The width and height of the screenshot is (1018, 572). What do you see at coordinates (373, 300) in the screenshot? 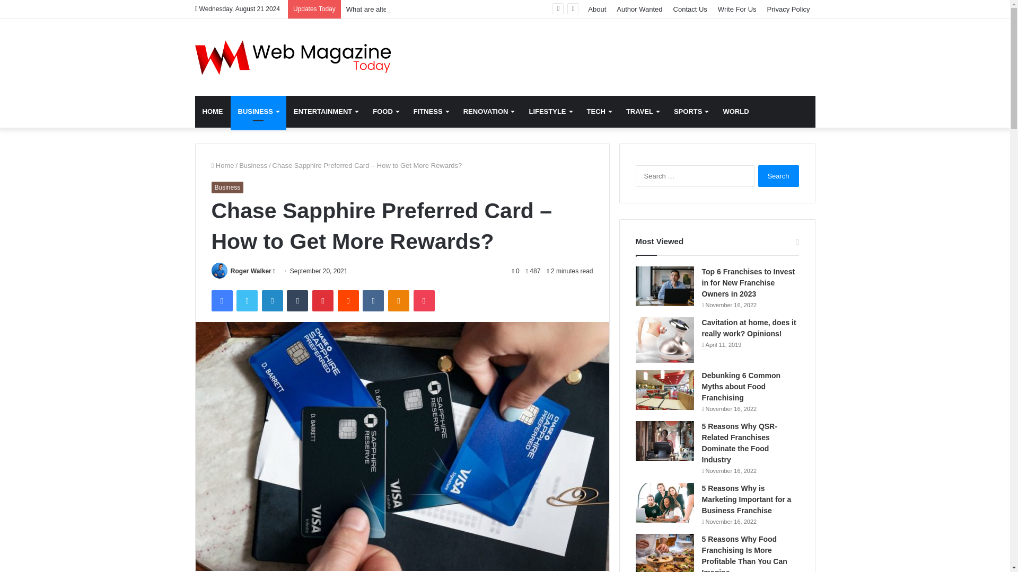
I see `VKontakte` at bounding box center [373, 300].